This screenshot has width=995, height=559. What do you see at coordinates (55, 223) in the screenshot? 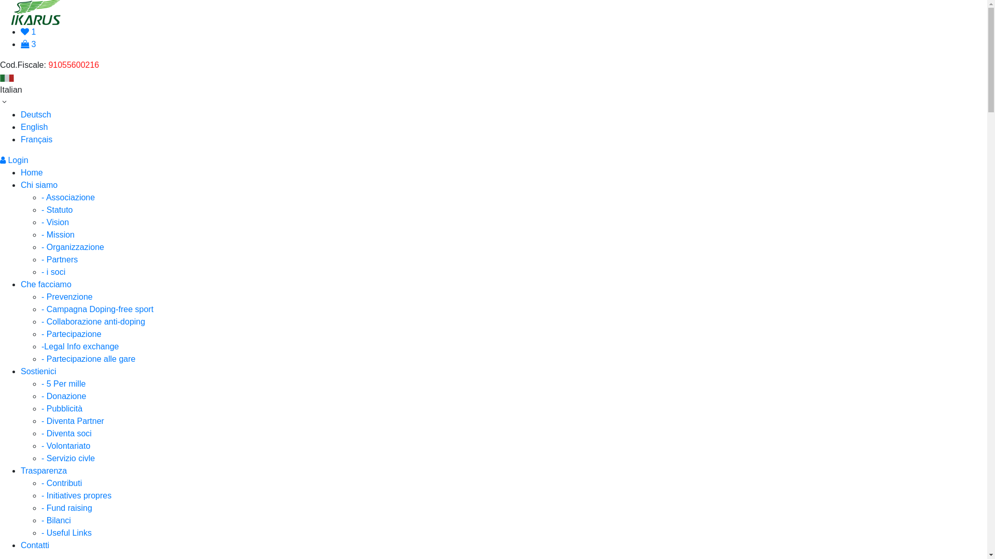
I see `- Vision` at bounding box center [55, 223].